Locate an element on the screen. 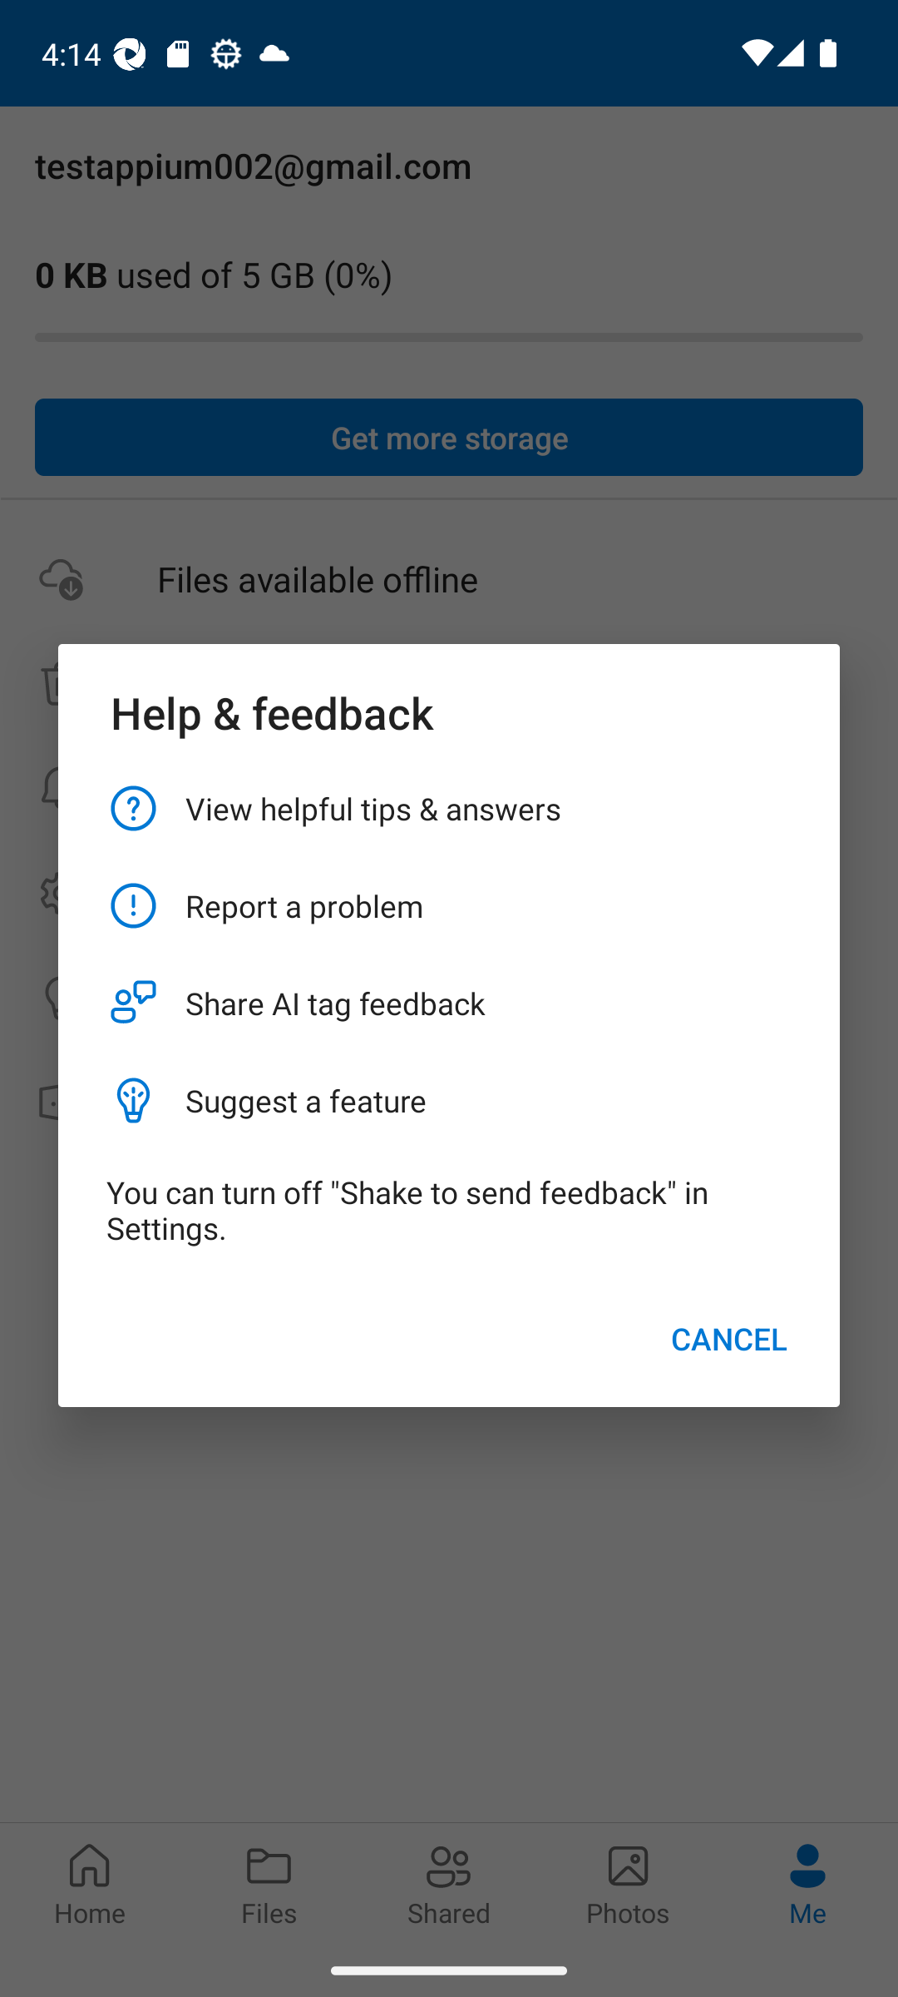 Image resolution: width=898 pixels, height=1997 pixels. CANCEL is located at coordinates (729, 1339).